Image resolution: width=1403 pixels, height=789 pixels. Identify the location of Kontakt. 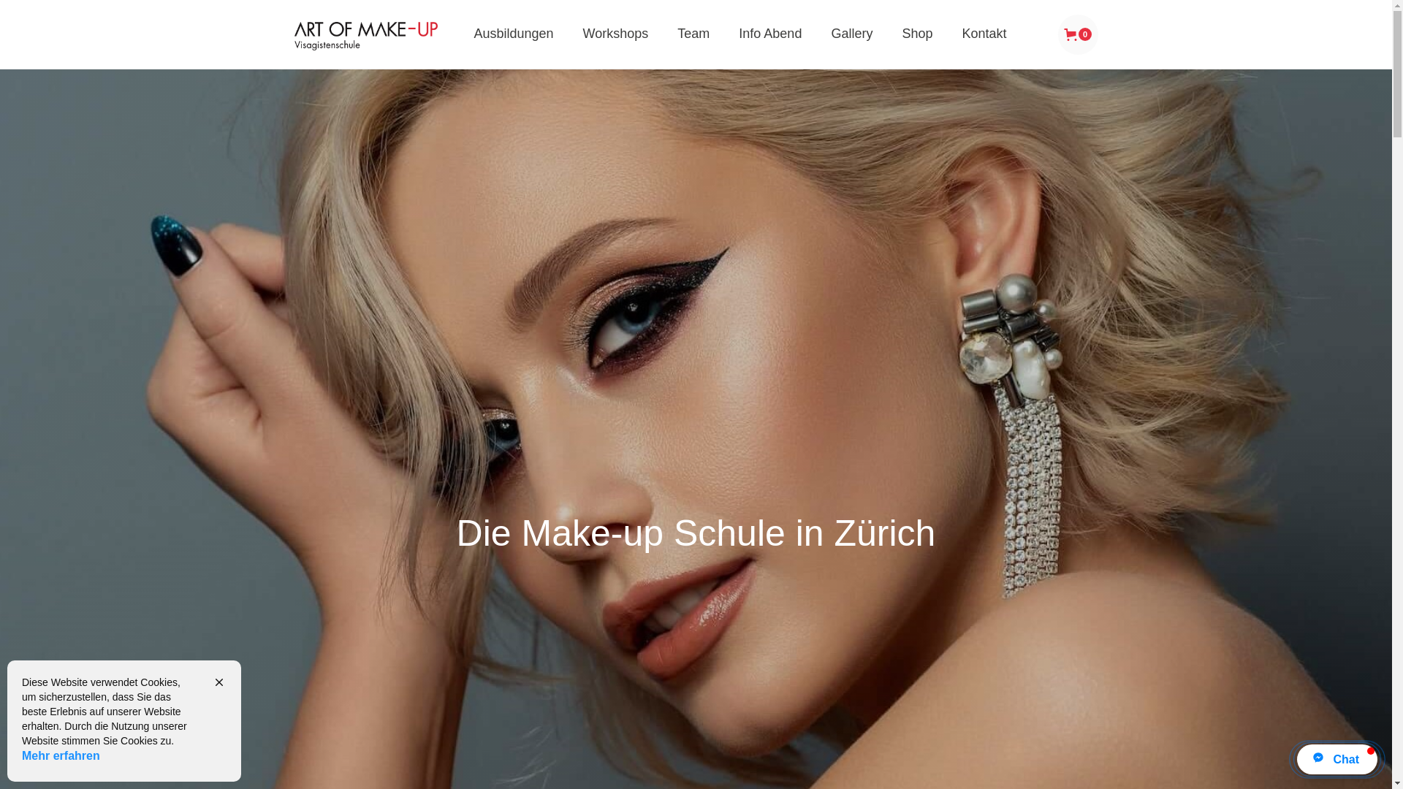
(984, 34).